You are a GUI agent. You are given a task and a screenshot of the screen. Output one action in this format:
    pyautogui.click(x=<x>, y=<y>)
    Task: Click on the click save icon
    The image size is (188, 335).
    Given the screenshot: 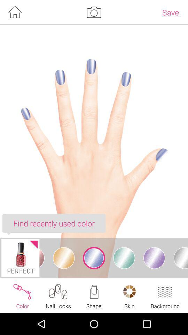 What is the action you would take?
    pyautogui.click(x=171, y=12)
    